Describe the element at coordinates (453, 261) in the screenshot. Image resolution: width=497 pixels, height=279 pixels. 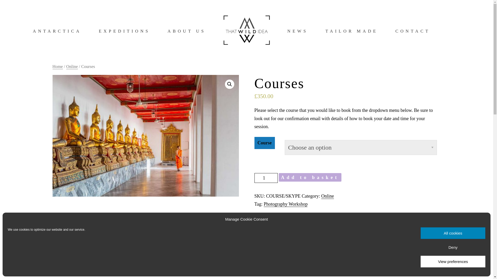
I see `View preferences` at that location.